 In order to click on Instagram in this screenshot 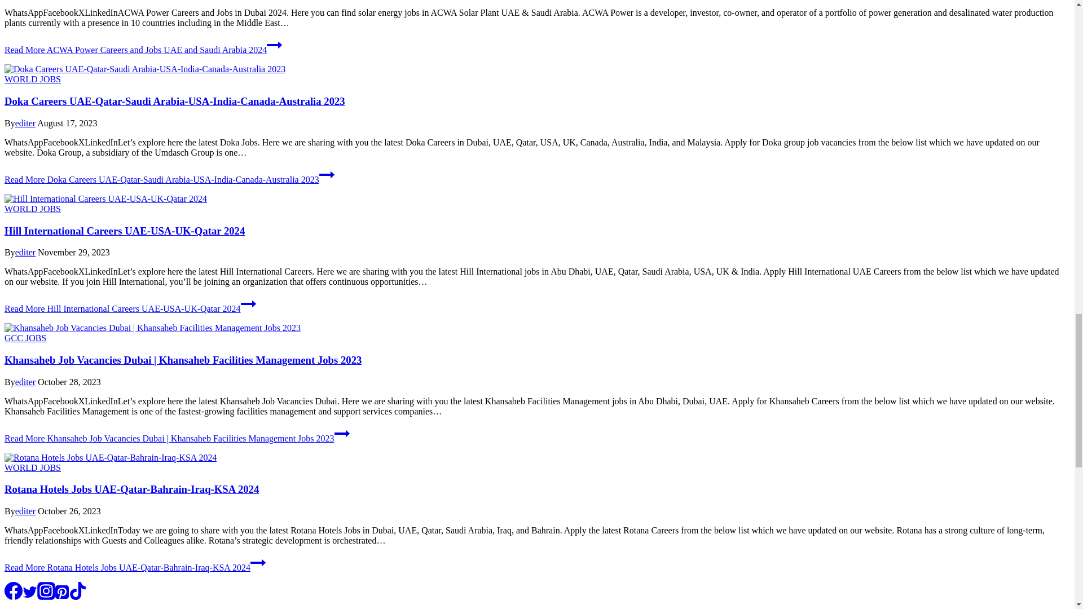, I will do `click(46, 591)`.